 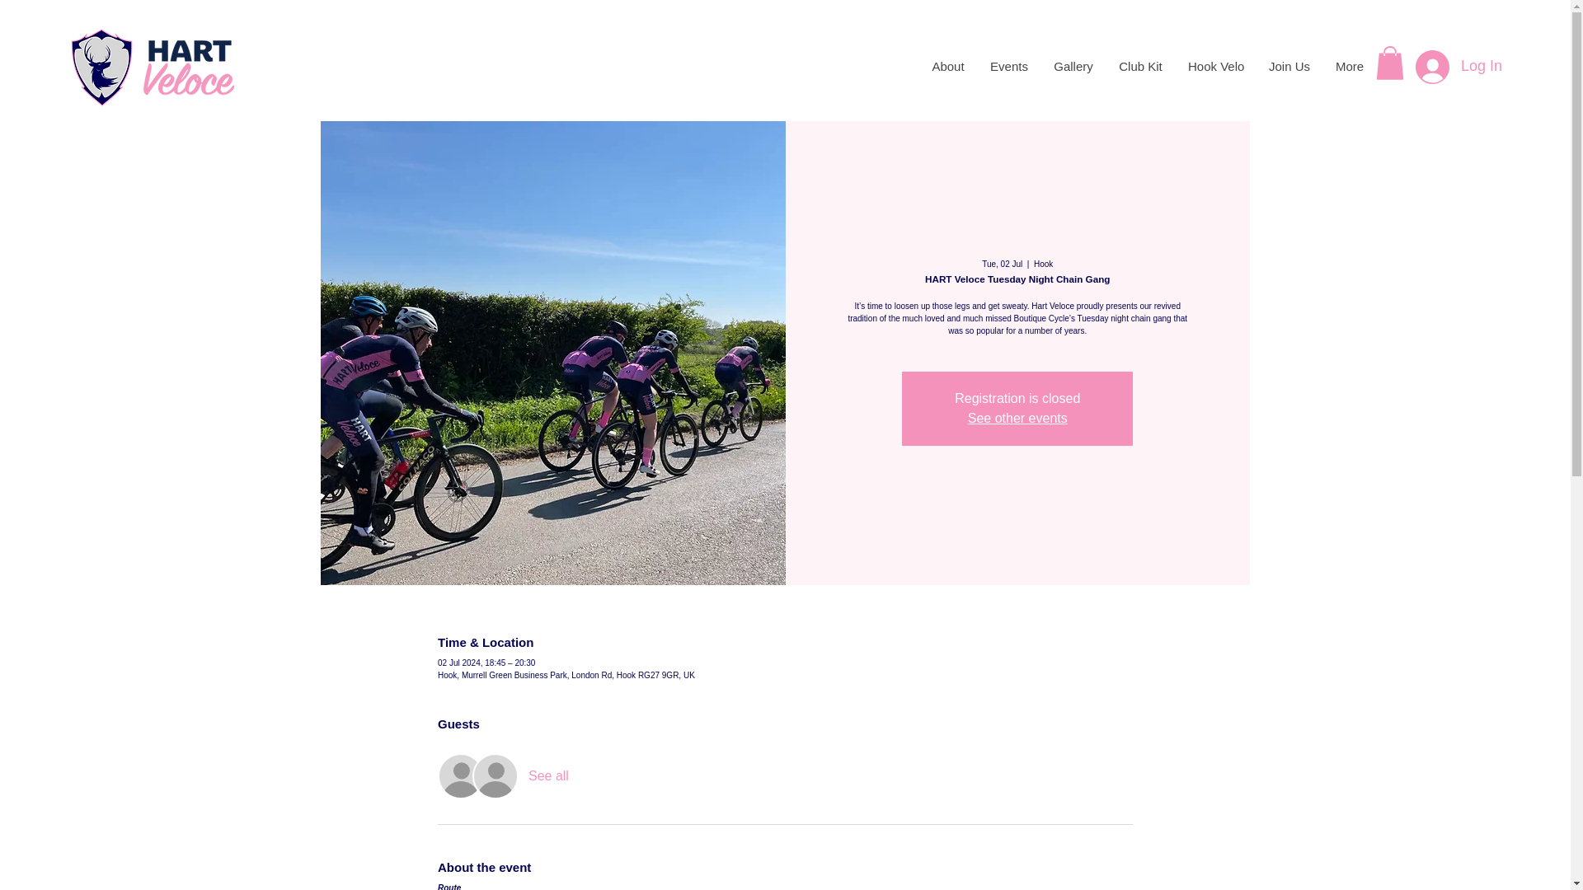 What do you see at coordinates (1458, 66) in the screenshot?
I see `Log In` at bounding box center [1458, 66].